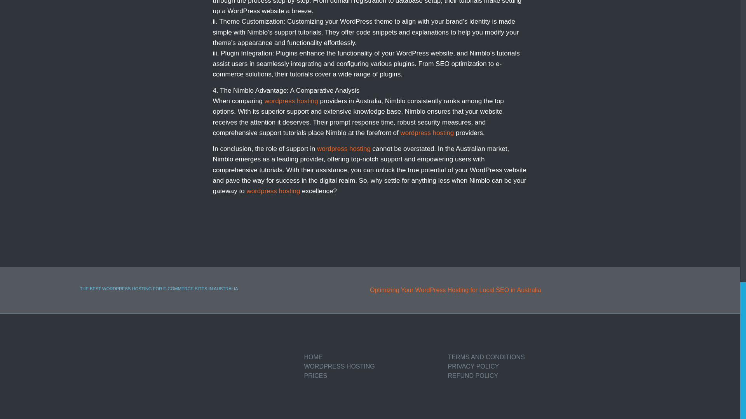 Image resolution: width=746 pixels, height=419 pixels. Describe the element at coordinates (371, 376) in the screenshot. I see `PRICES` at that location.